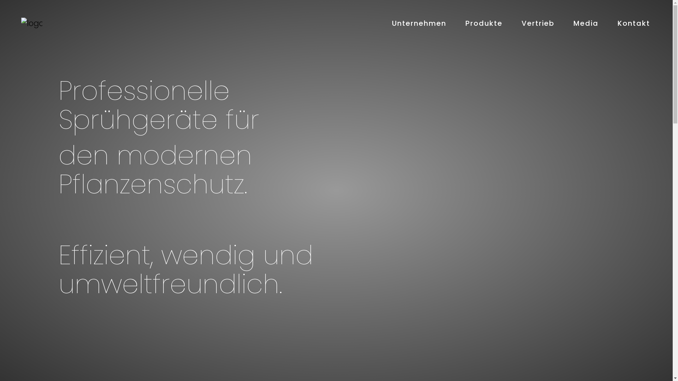  Describe the element at coordinates (419, 24) in the screenshot. I see `Unternehmen` at that location.